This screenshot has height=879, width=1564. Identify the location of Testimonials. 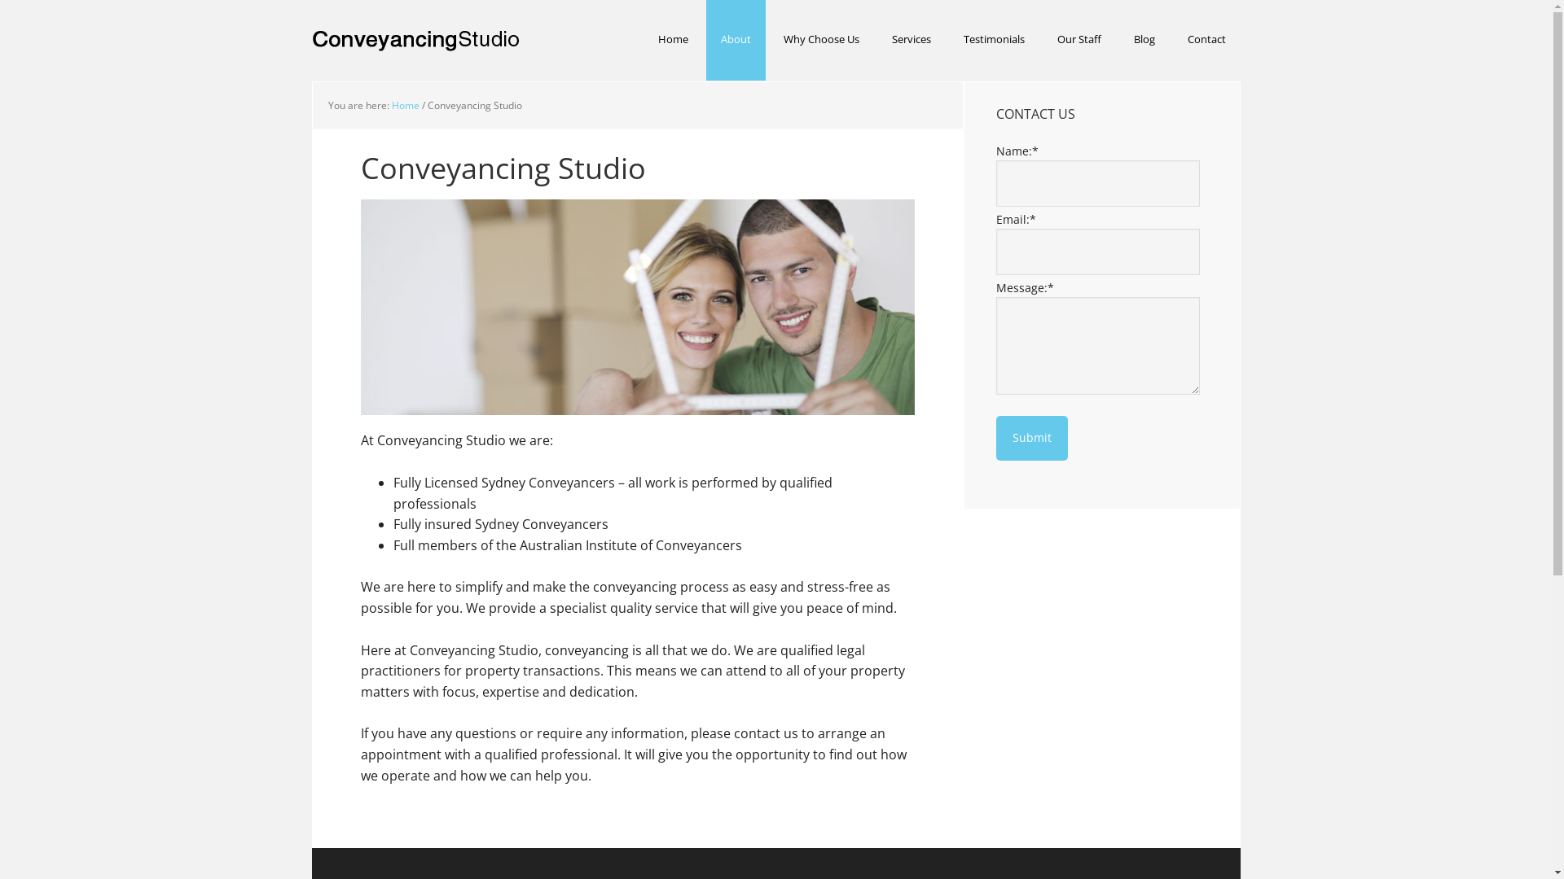
(994, 41).